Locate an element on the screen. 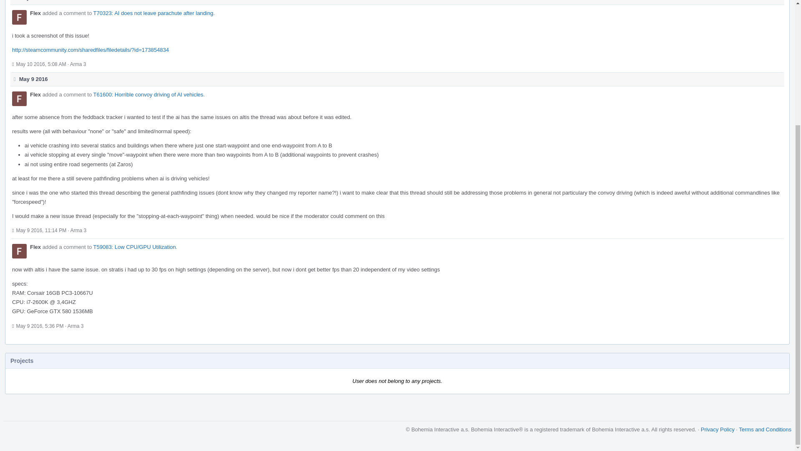 This screenshot has width=801, height=451. Privacy Policy is located at coordinates (718, 429).